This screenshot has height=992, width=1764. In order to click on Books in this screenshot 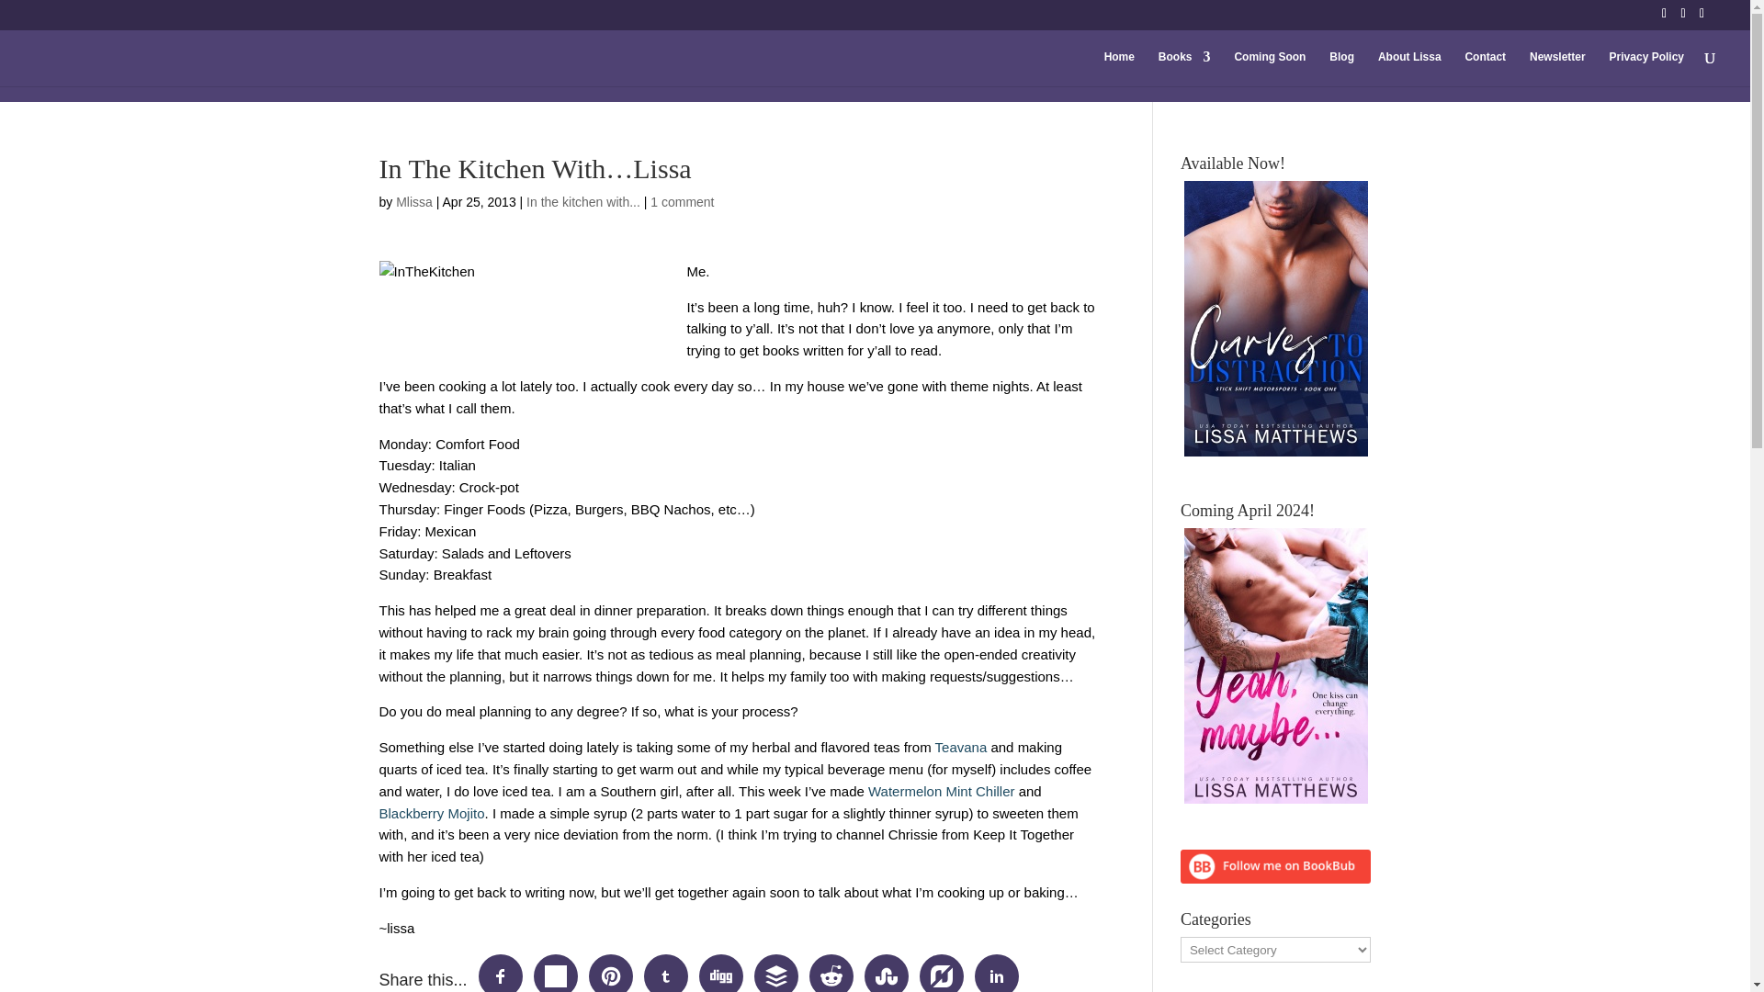, I will do `click(1184, 68)`.